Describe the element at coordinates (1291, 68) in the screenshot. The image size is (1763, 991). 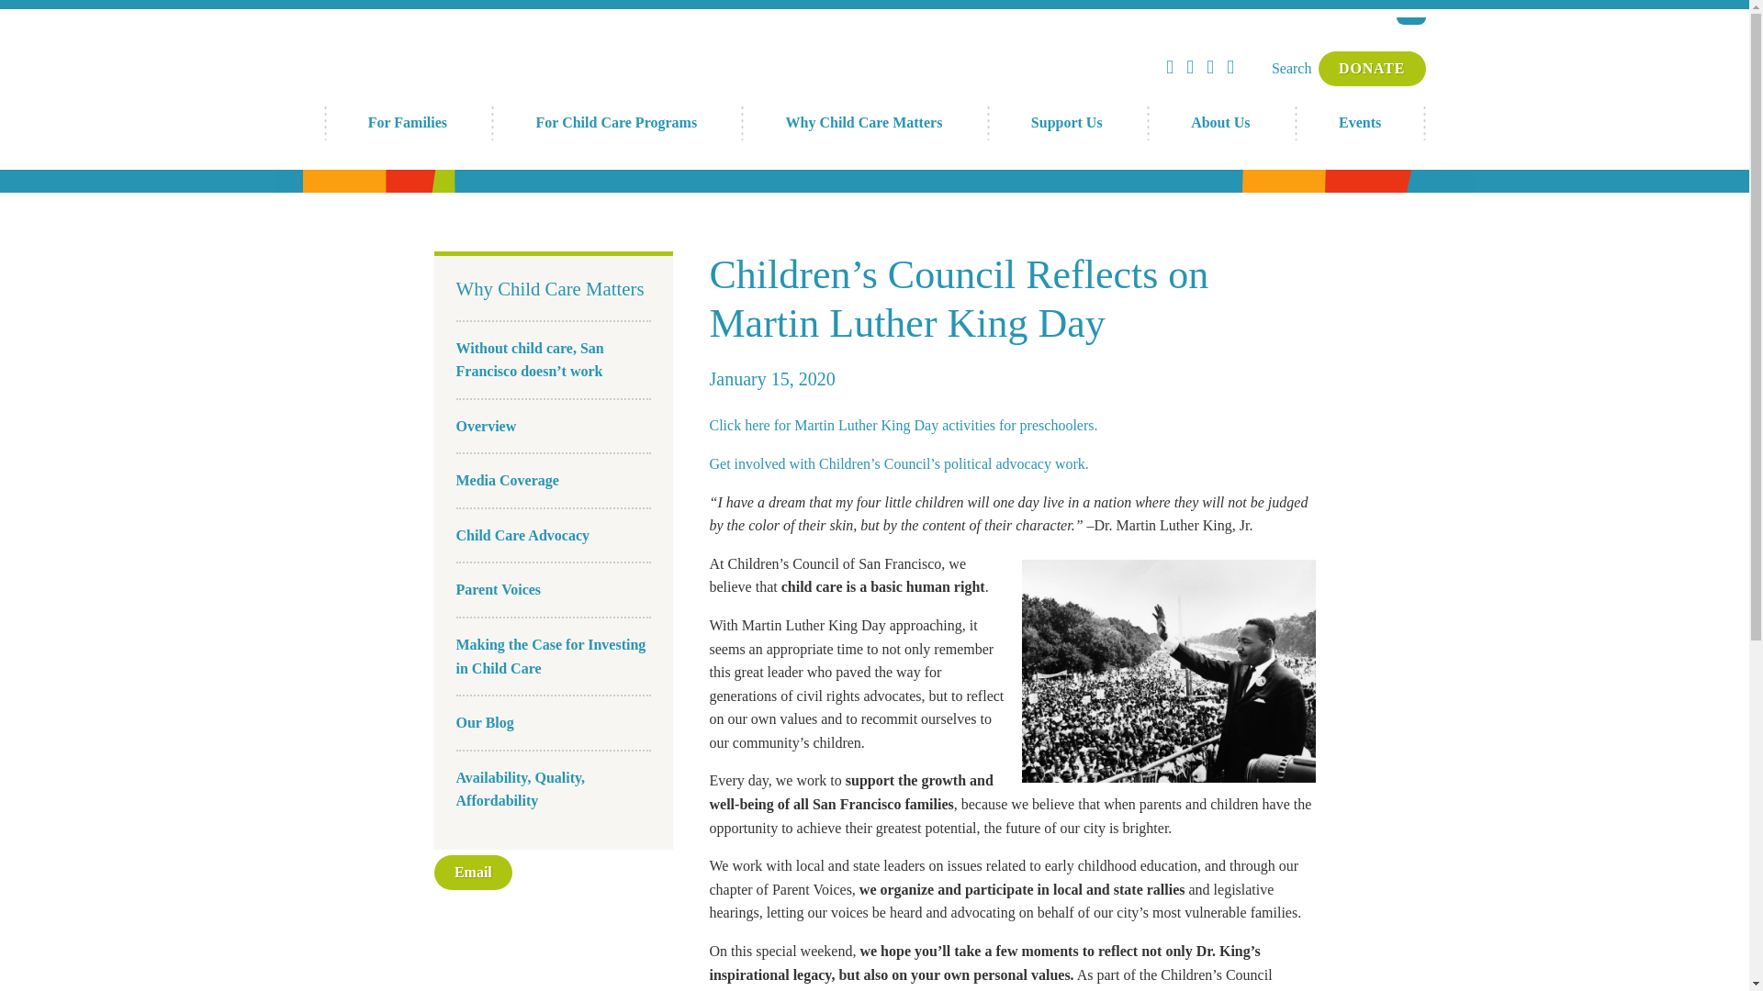
I see `Search` at that location.